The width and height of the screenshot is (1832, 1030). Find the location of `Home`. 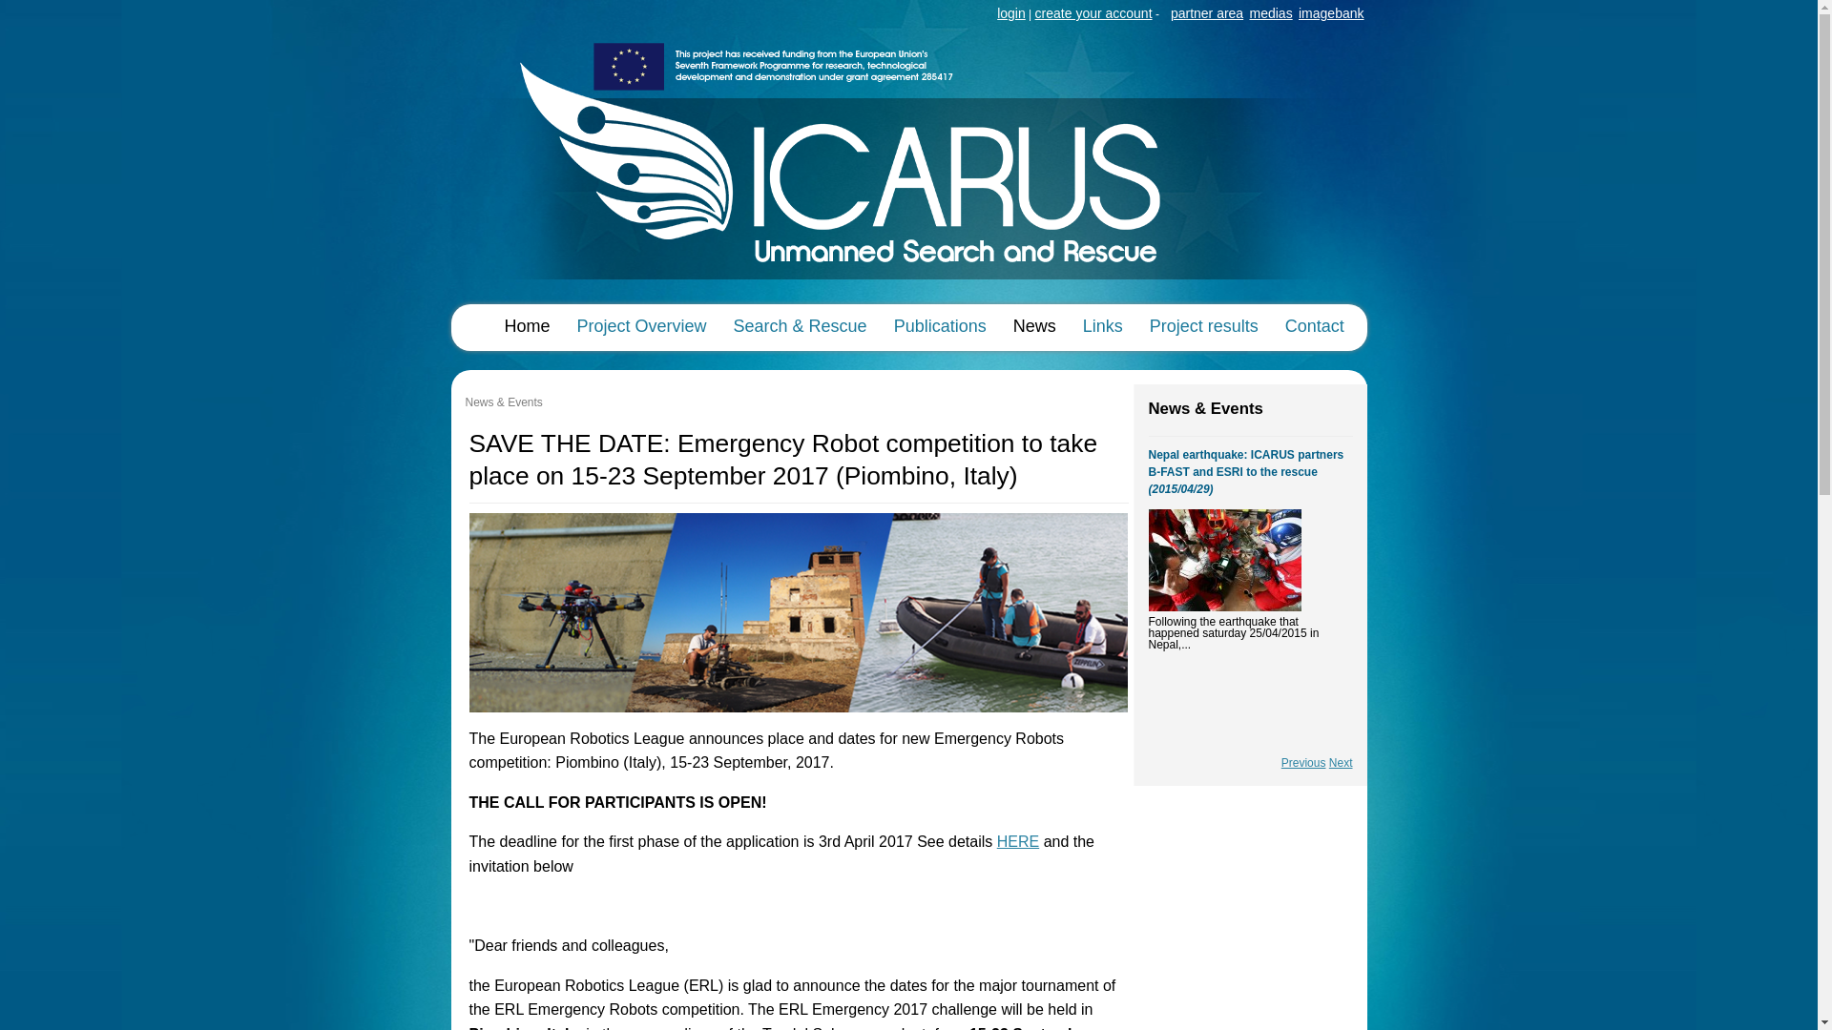

Home is located at coordinates (527, 326).